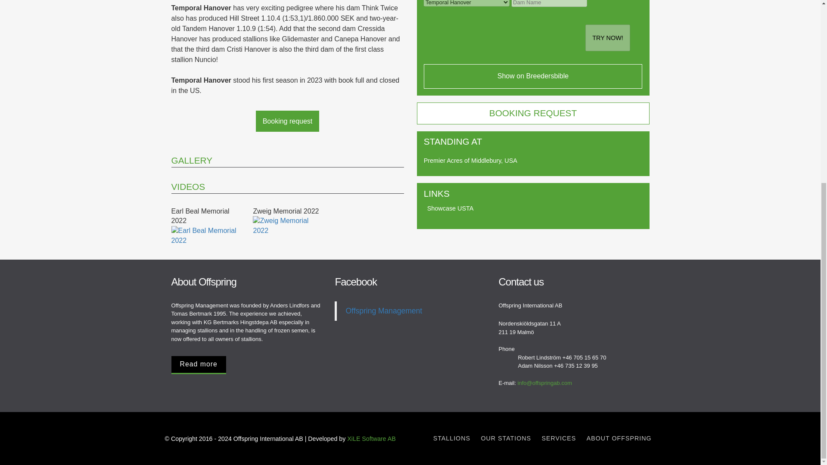 The height and width of the screenshot is (465, 827). Describe the element at coordinates (559, 438) in the screenshot. I see `SERVICES` at that location.